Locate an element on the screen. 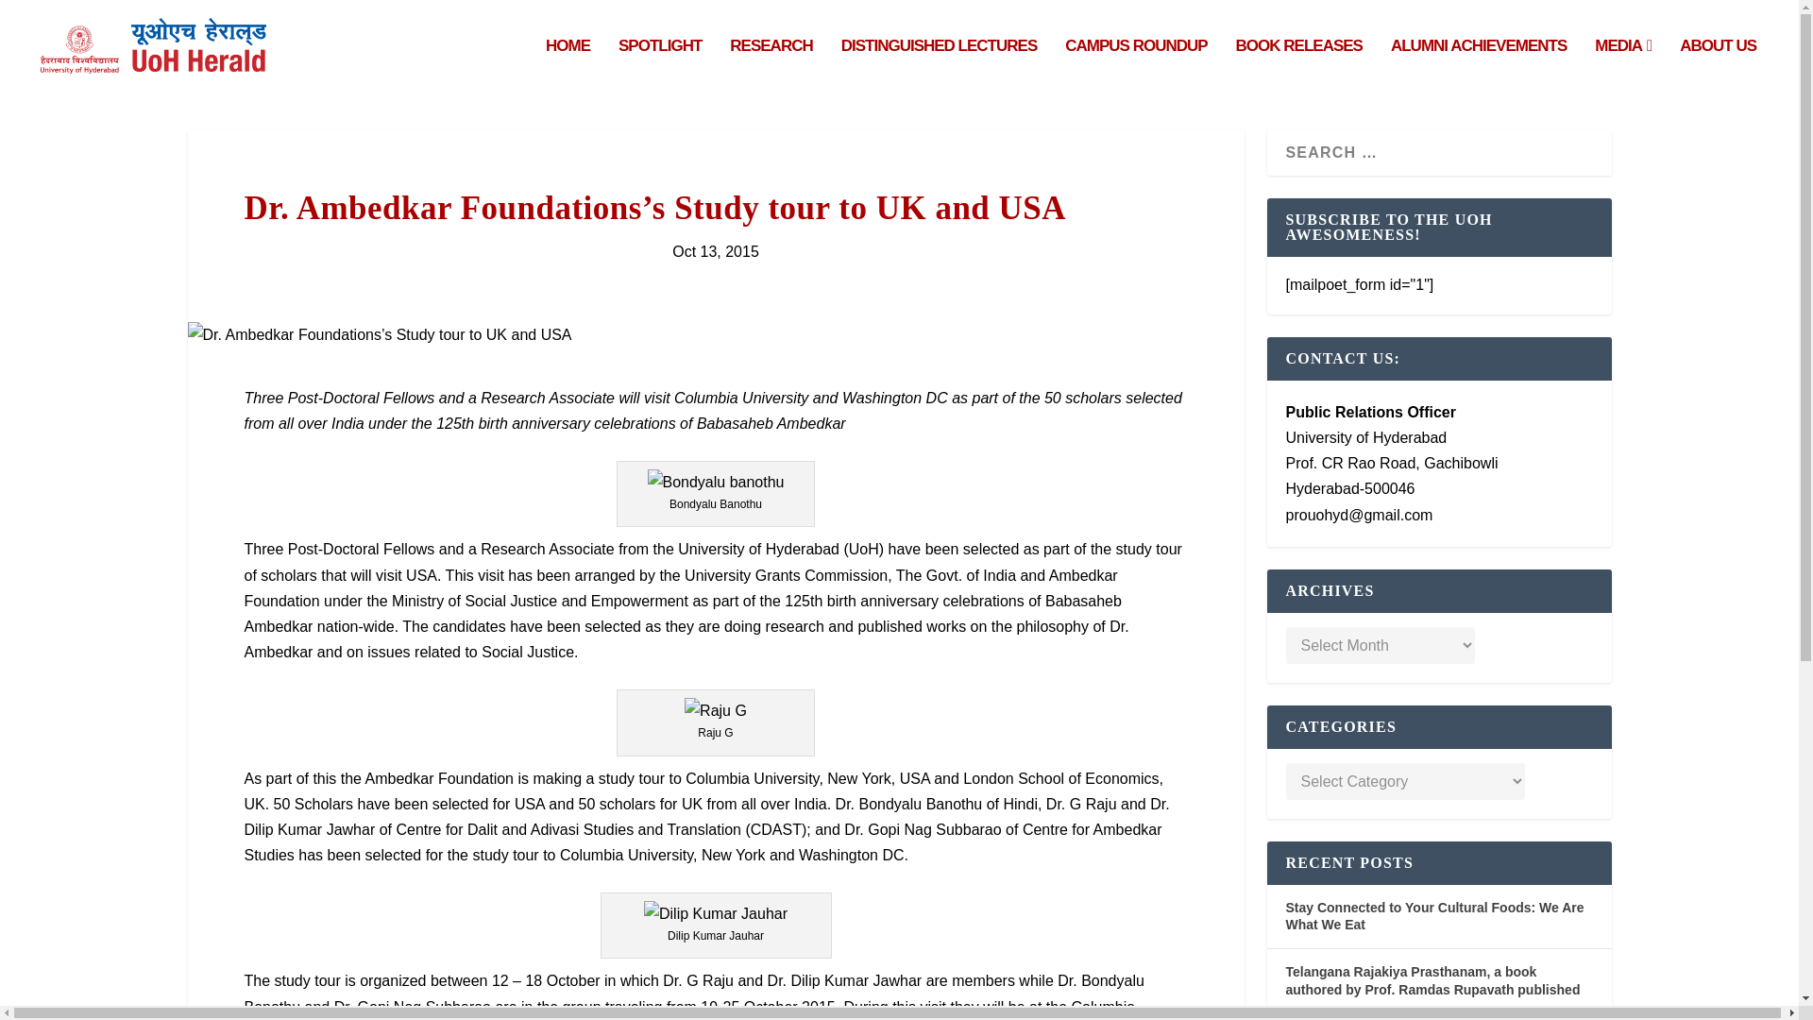  CAMPUS ROUNDUP is located at coordinates (1136, 66).